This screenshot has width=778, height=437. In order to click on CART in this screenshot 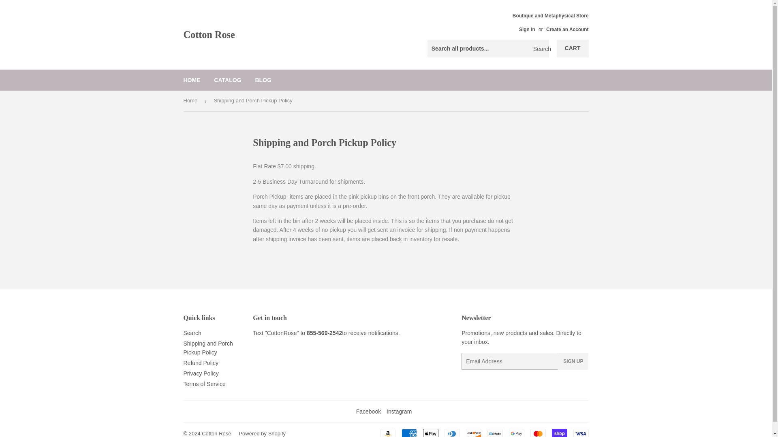, I will do `click(573, 49)`.